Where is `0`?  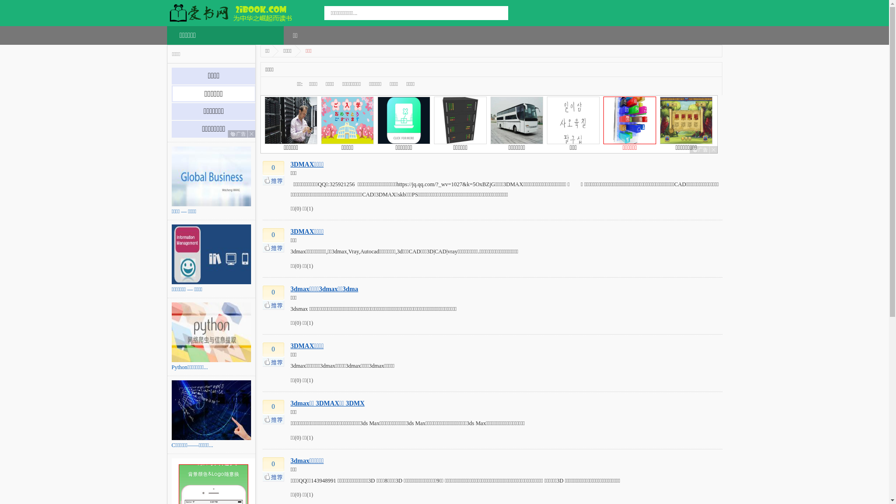
0 is located at coordinates (273, 298).